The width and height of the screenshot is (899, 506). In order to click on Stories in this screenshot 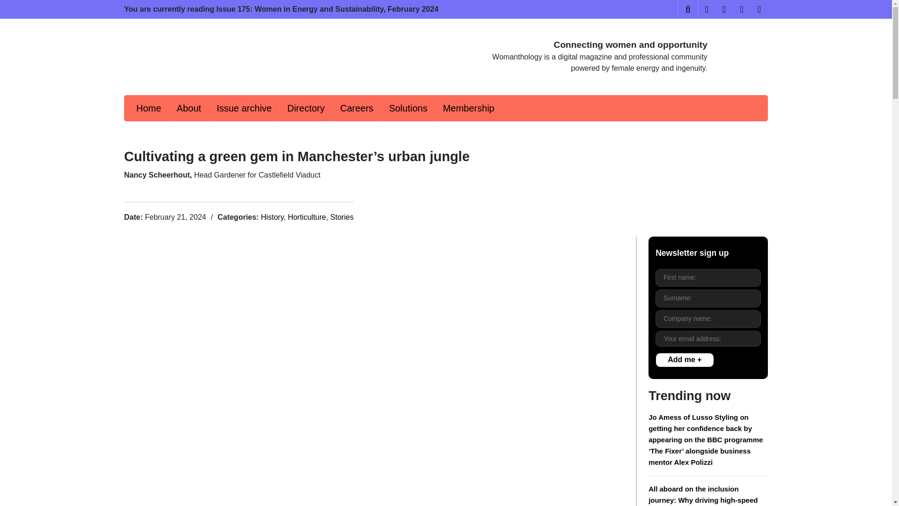, I will do `click(341, 216)`.